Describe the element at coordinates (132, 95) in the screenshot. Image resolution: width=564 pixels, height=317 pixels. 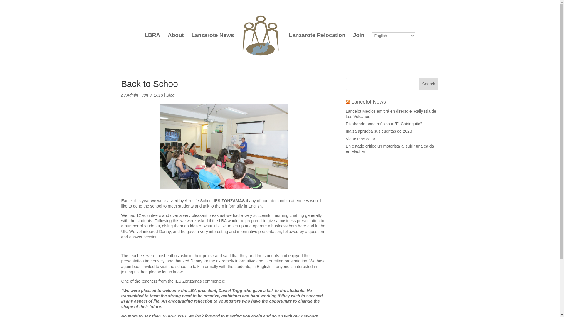
I see `Admin` at that location.